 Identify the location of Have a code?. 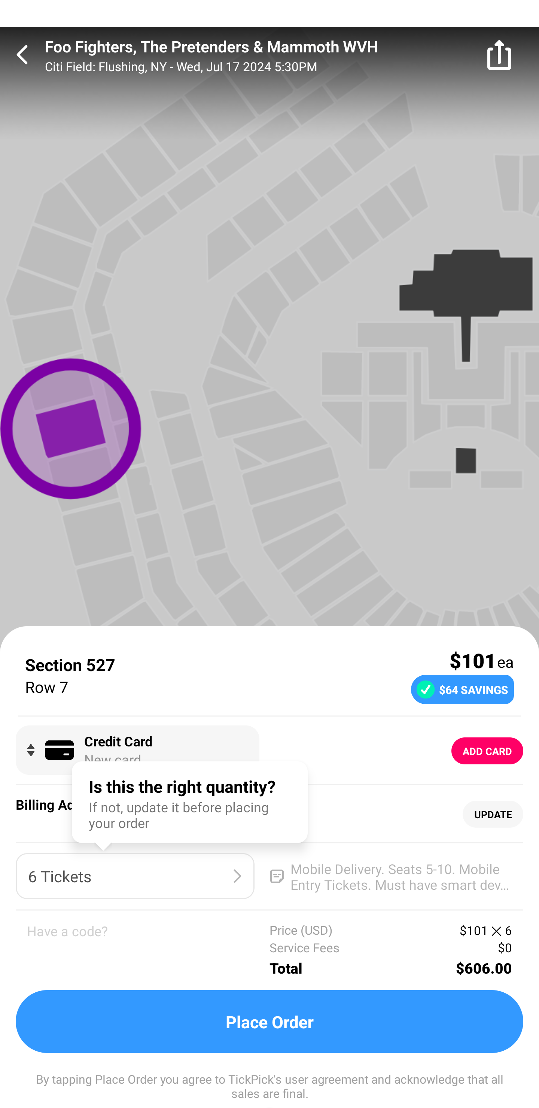
(148, 950).